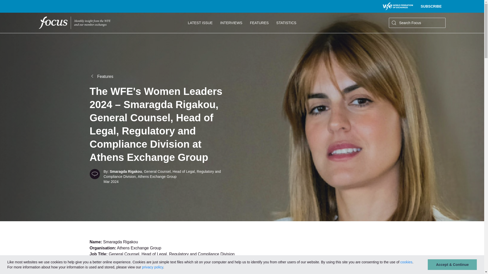  Describe the element at coordinates (200, 23) in the screenshot. I see `LATEST ISSUE` at that location.